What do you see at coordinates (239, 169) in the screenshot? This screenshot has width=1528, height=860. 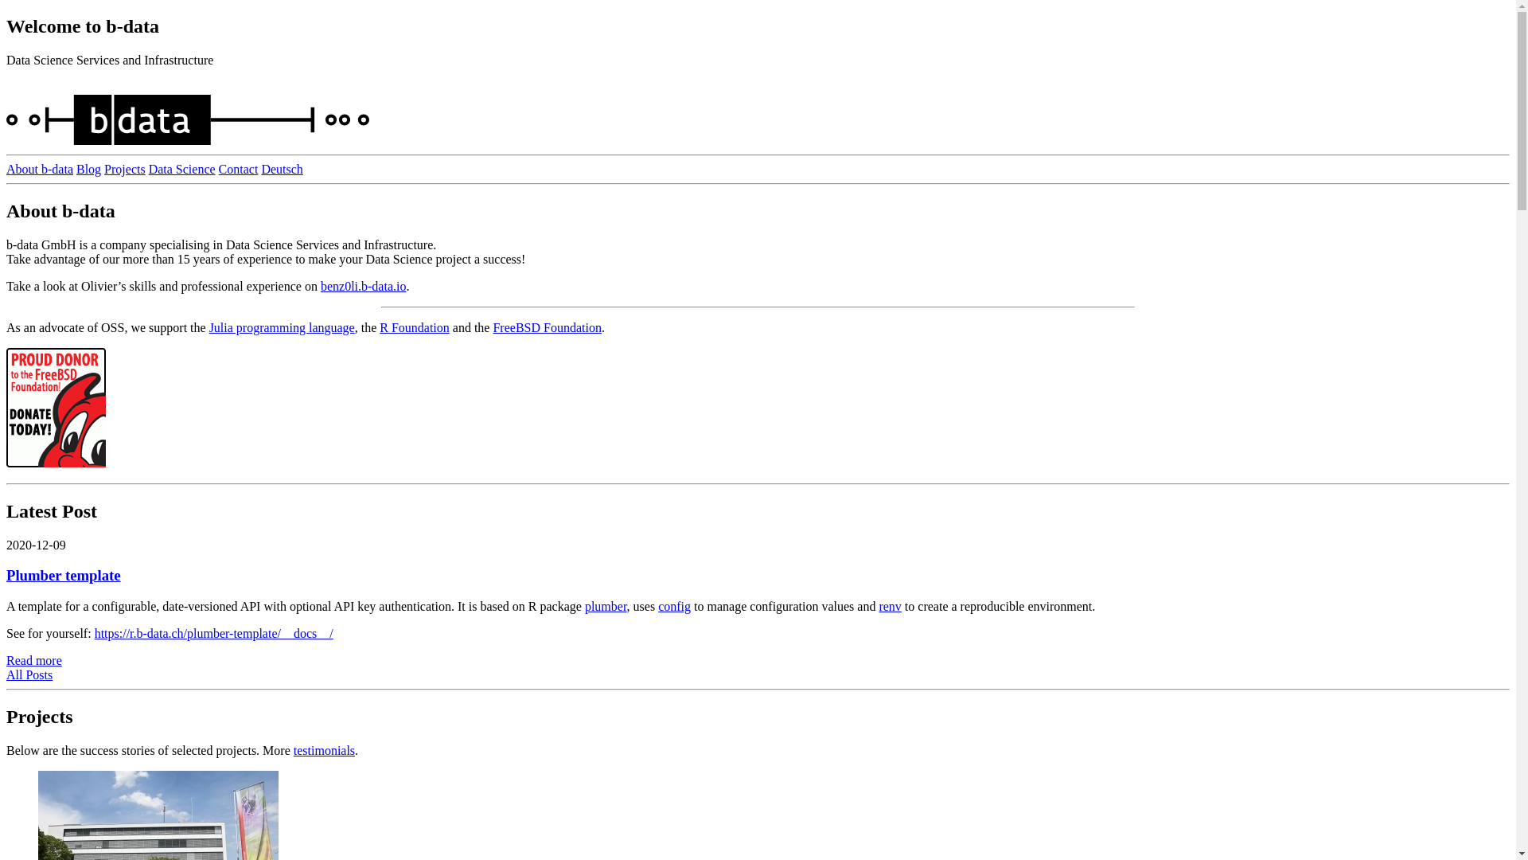 I see `Contact` at bounding box center [239, 169].